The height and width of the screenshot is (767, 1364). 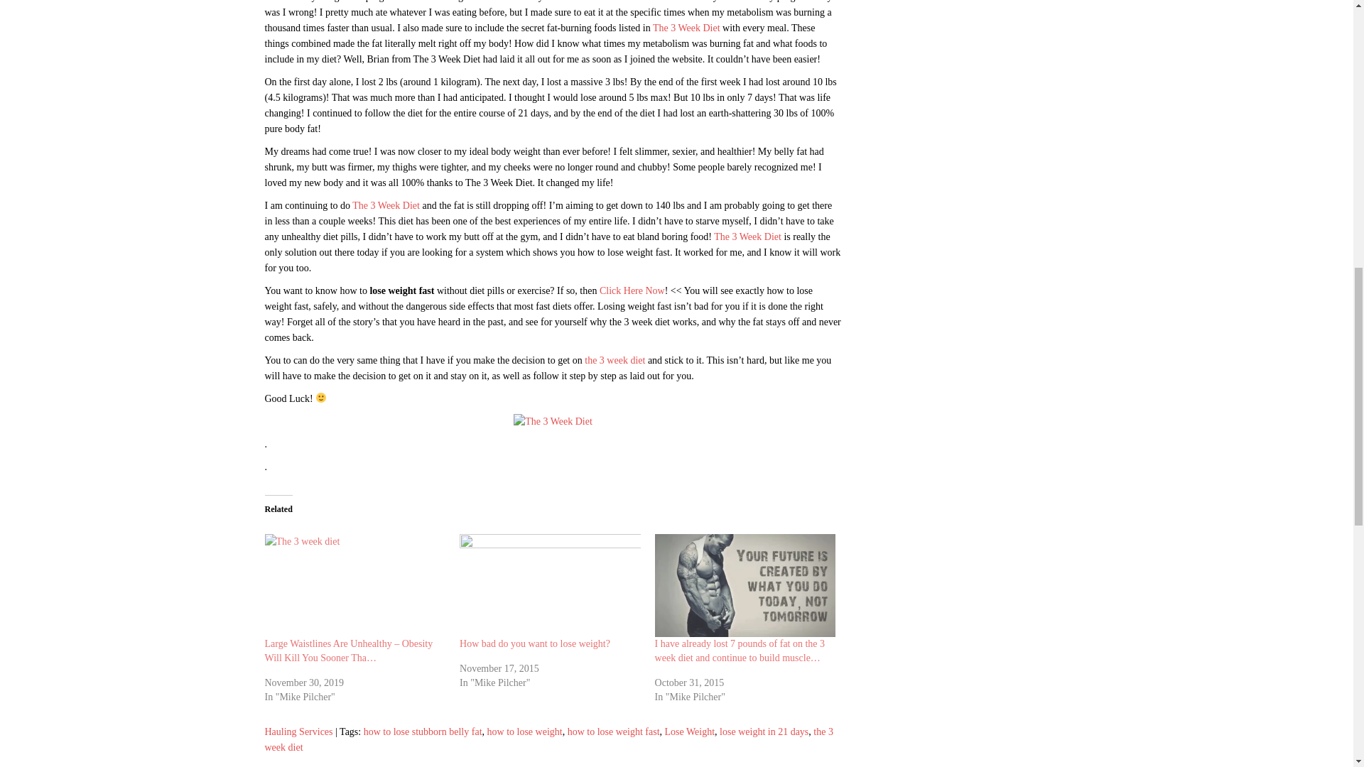 I want to click on The 3 Week Diet, so click(x=686, y=28).